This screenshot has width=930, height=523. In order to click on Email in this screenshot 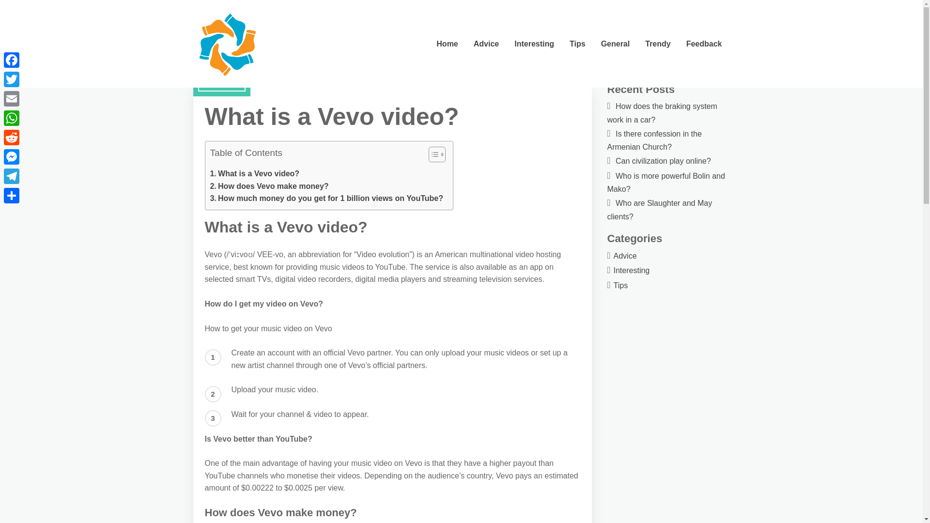, I will do `click(12, 98)`.